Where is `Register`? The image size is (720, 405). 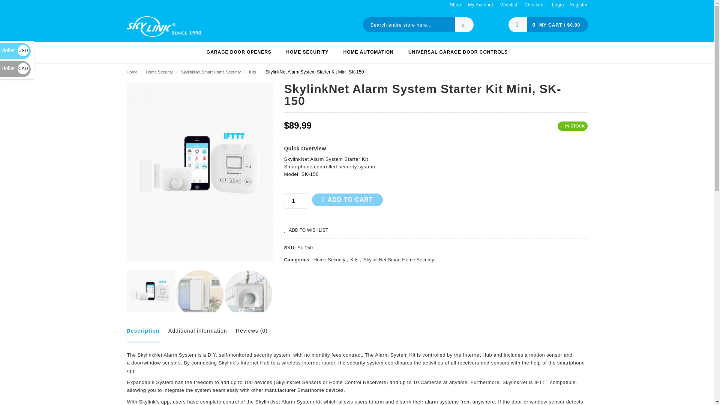
Register is located at coordinates (579, 5).